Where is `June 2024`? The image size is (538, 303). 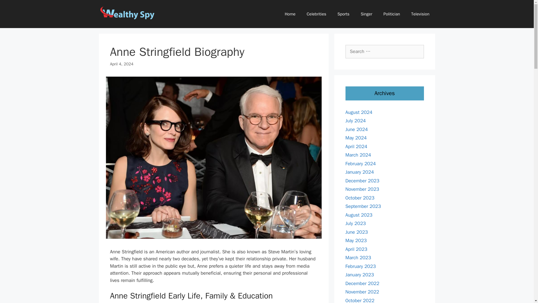
June 2024 is located at coordinates (356, 129).